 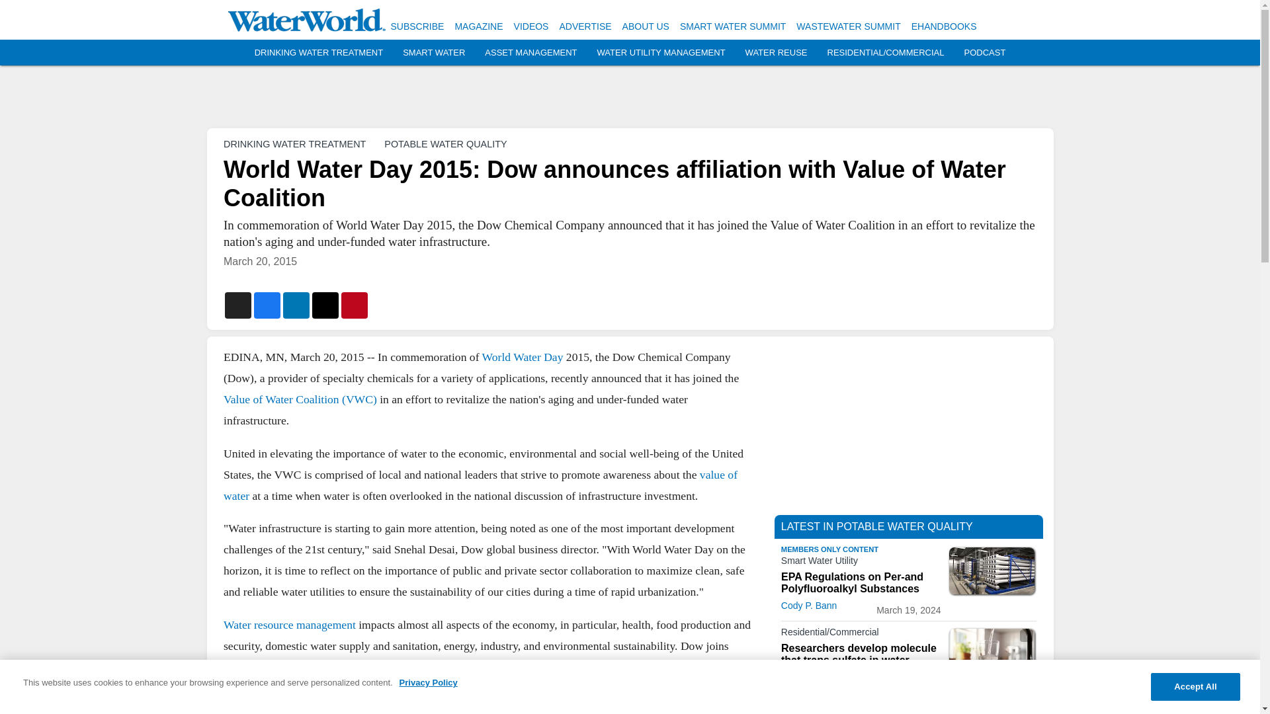 What do you see at coordinates (479, 698) in the screenshot?
I see `VWC announces addition of 12 new partners` at bounding box center [479, 698].